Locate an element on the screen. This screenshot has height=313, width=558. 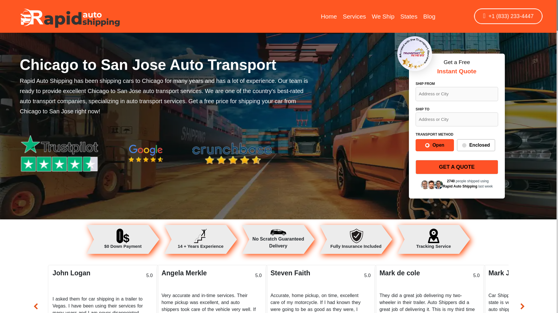
Services is located at coordinates (354, 16).